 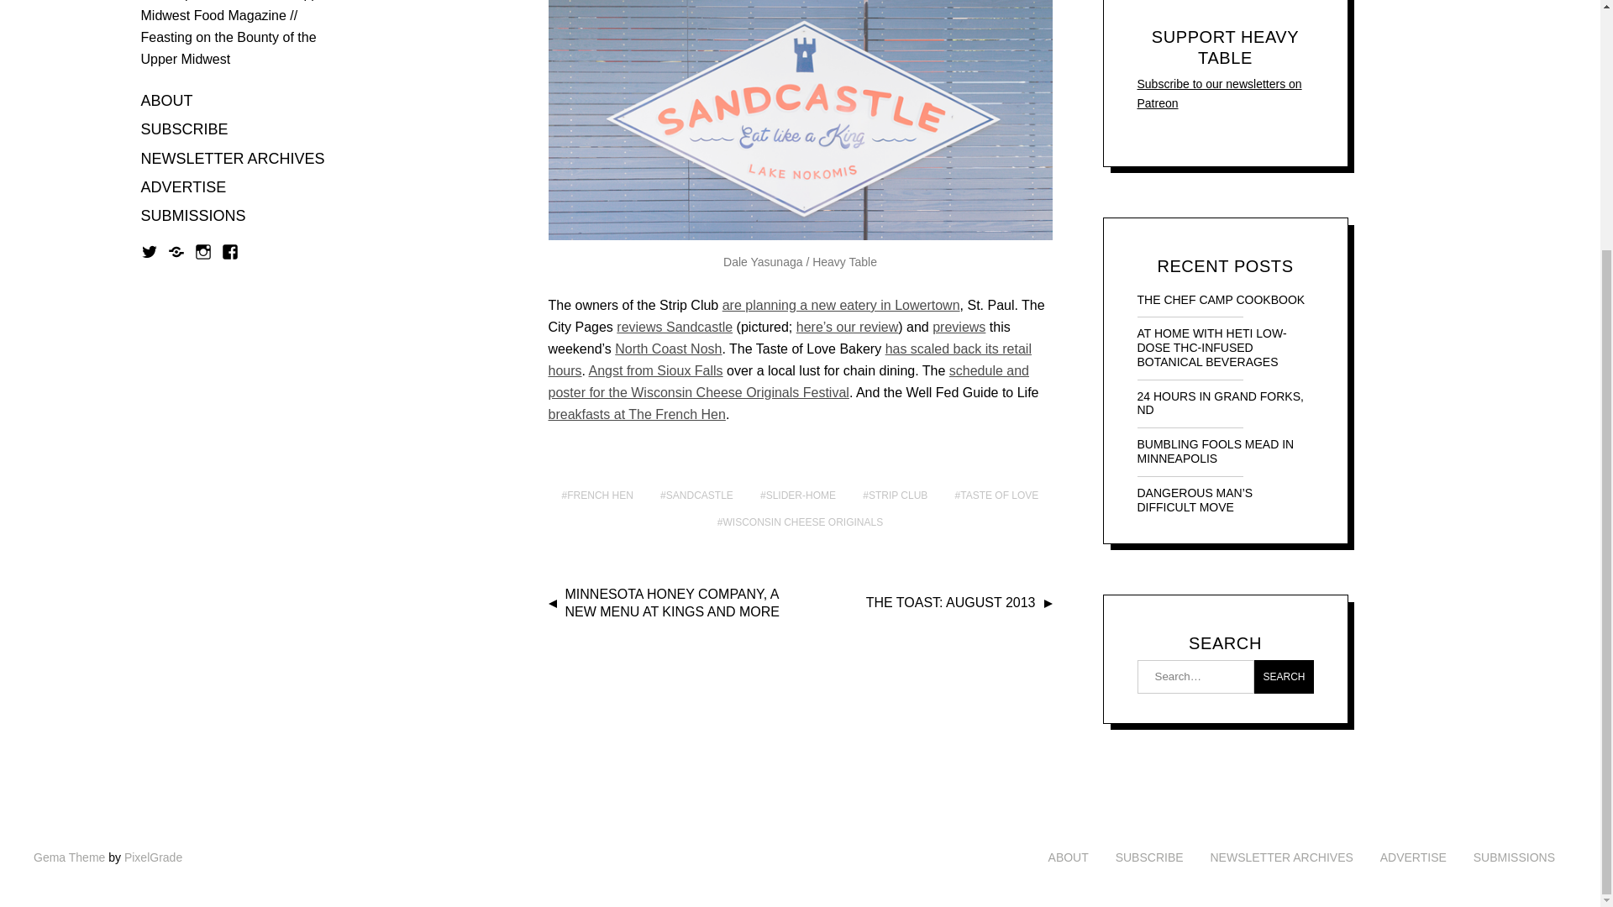 What do you see at coordinates (234, 160) in the screenshot?
I see `NEWSLETTER ARCHIVES` at bounding box center [234, 160].